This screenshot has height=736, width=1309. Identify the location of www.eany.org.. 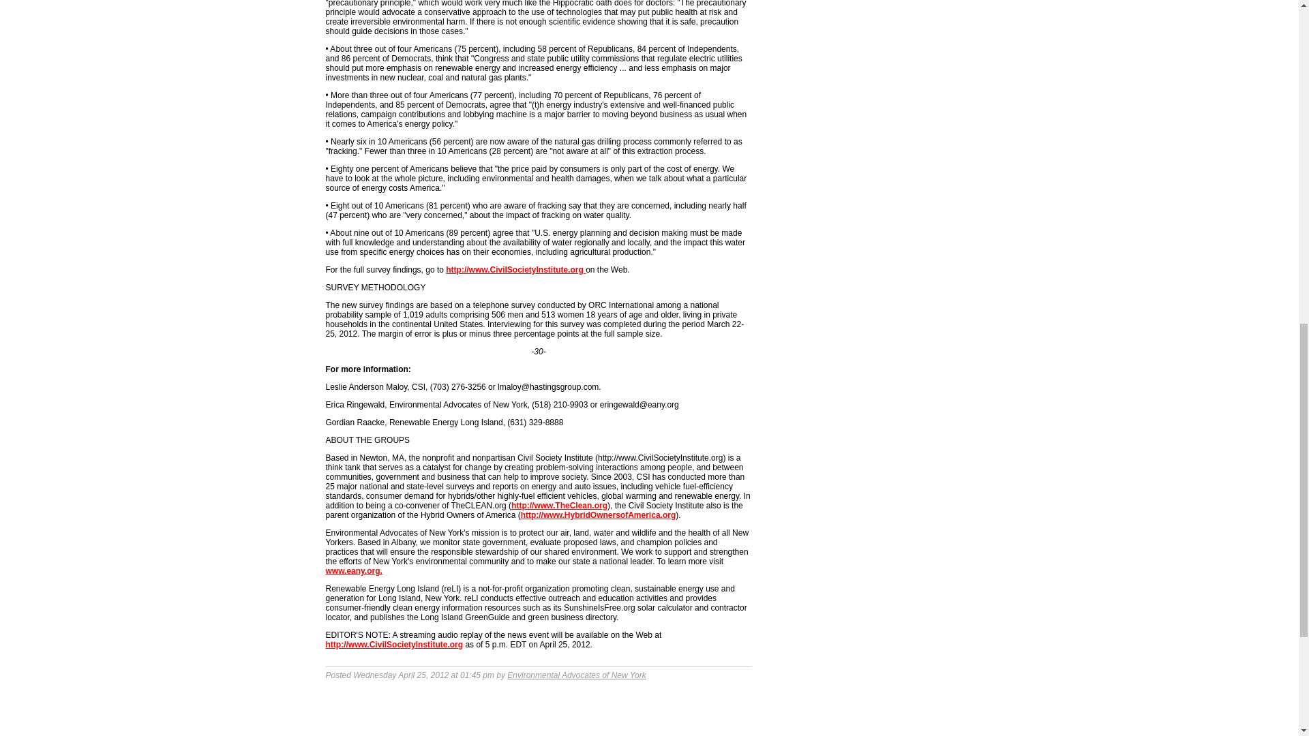
(354, 570).